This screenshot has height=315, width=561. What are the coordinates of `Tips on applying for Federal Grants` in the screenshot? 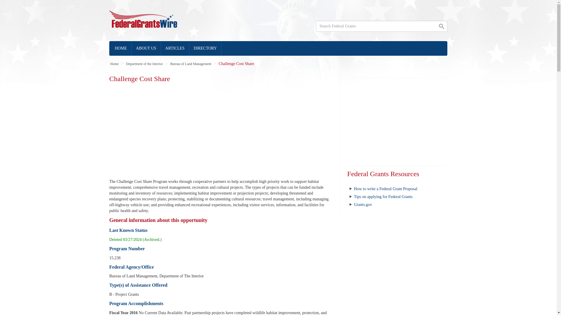 It's located at (383, 197).